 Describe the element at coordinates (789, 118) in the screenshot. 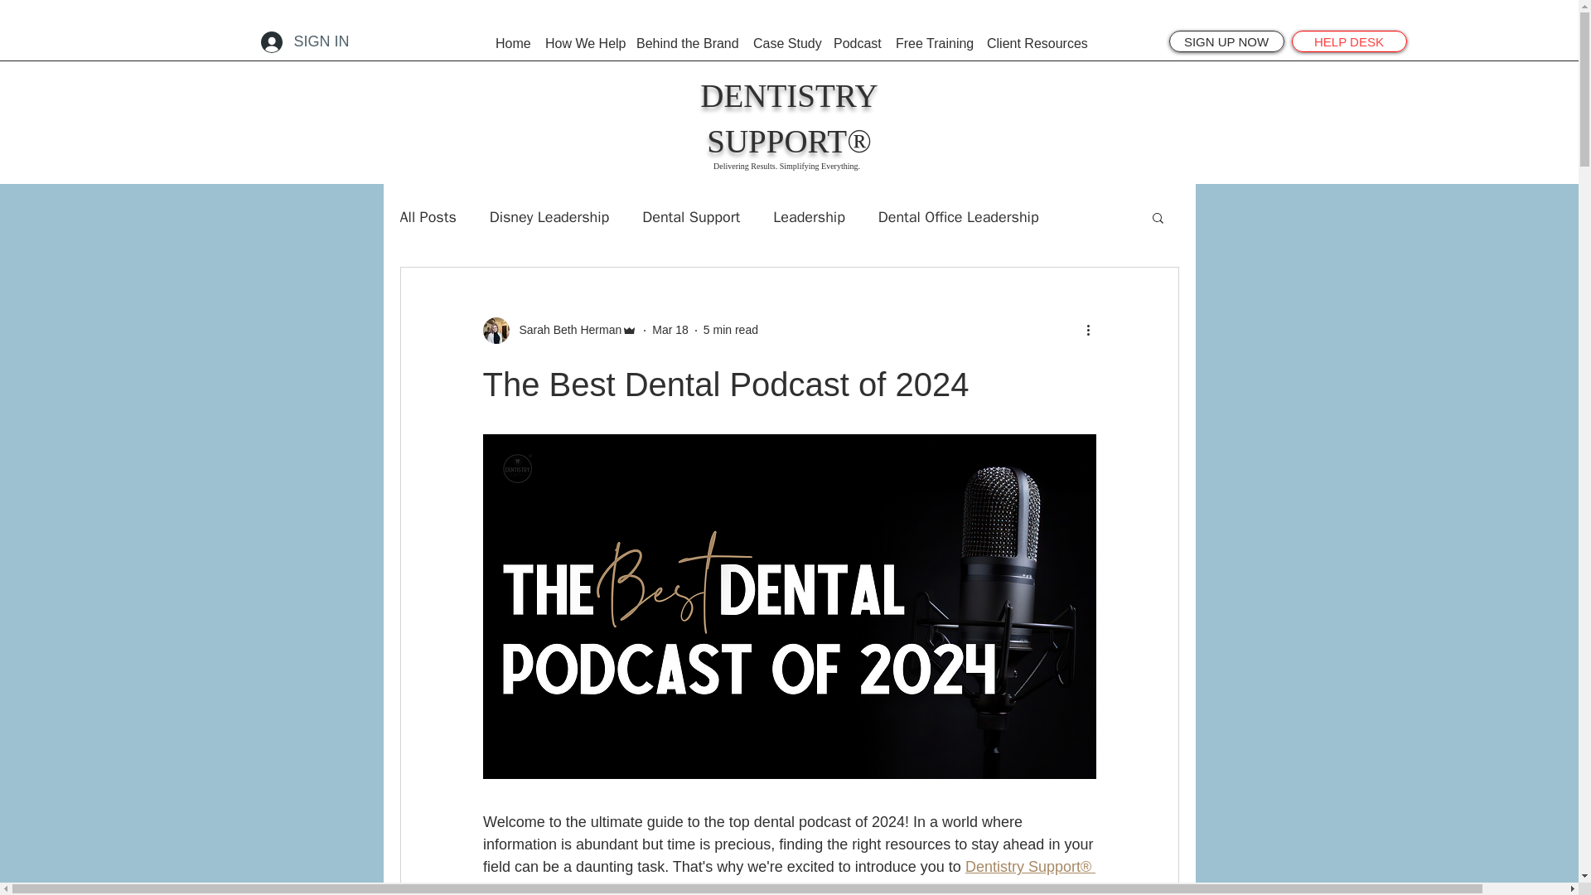

I see `DENTISTRY SUPPORT` at that location.